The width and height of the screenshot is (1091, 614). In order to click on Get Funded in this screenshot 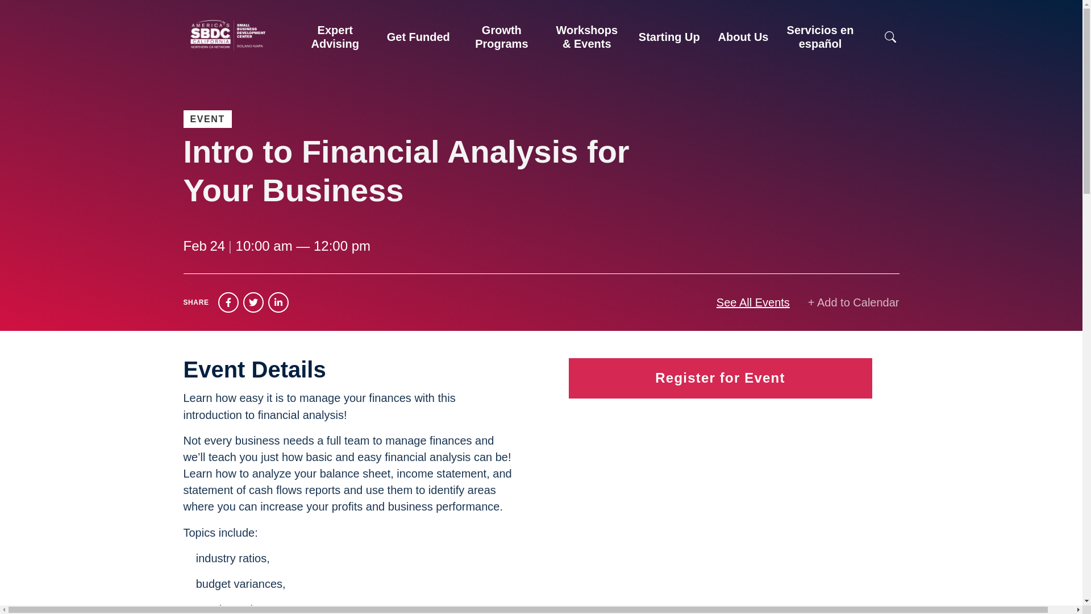, I will do `click(418, 36)`.